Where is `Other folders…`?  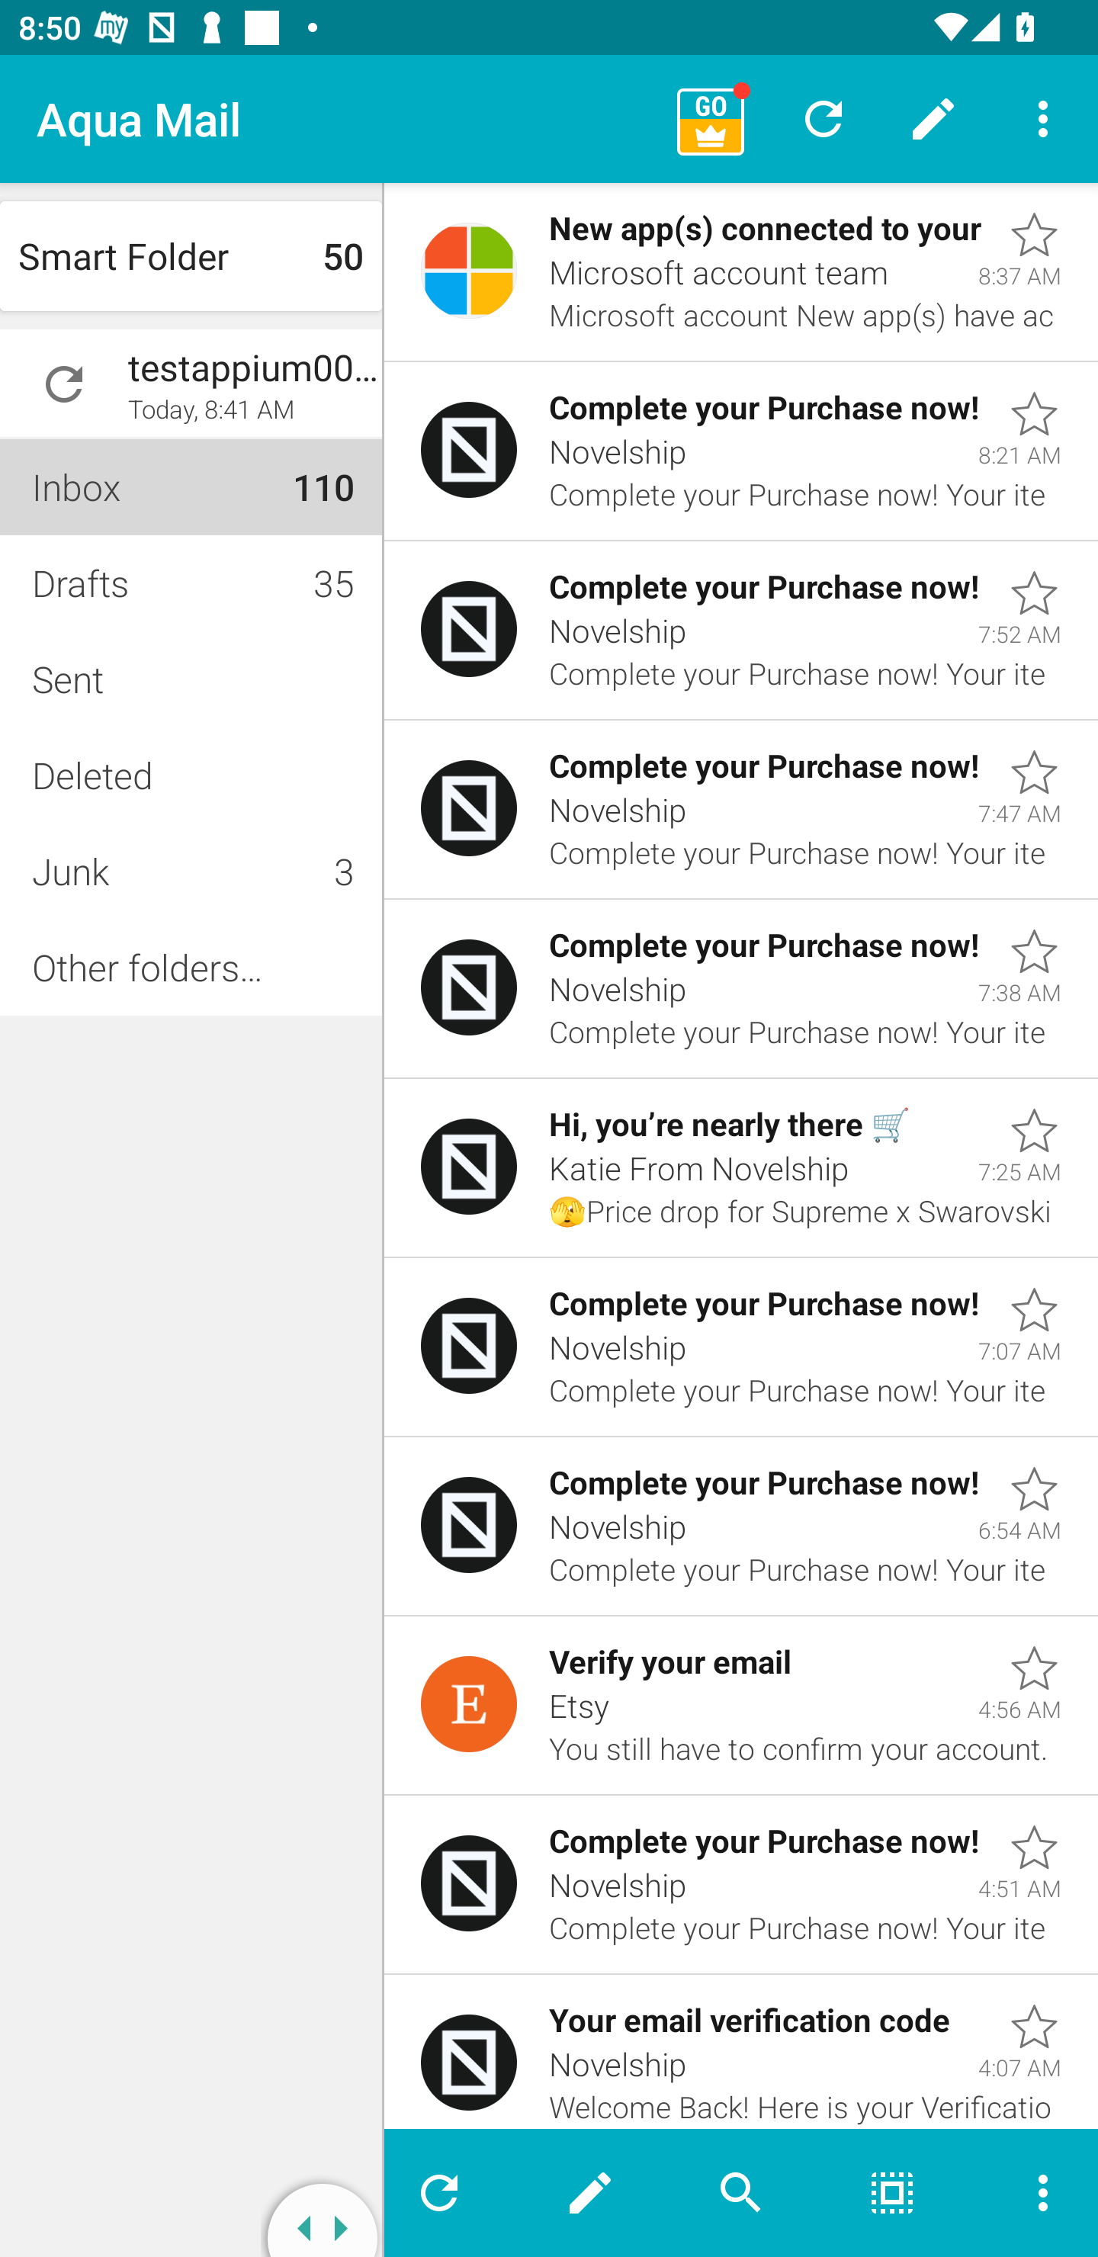 Other folders… is located at coordinates (191, 967).